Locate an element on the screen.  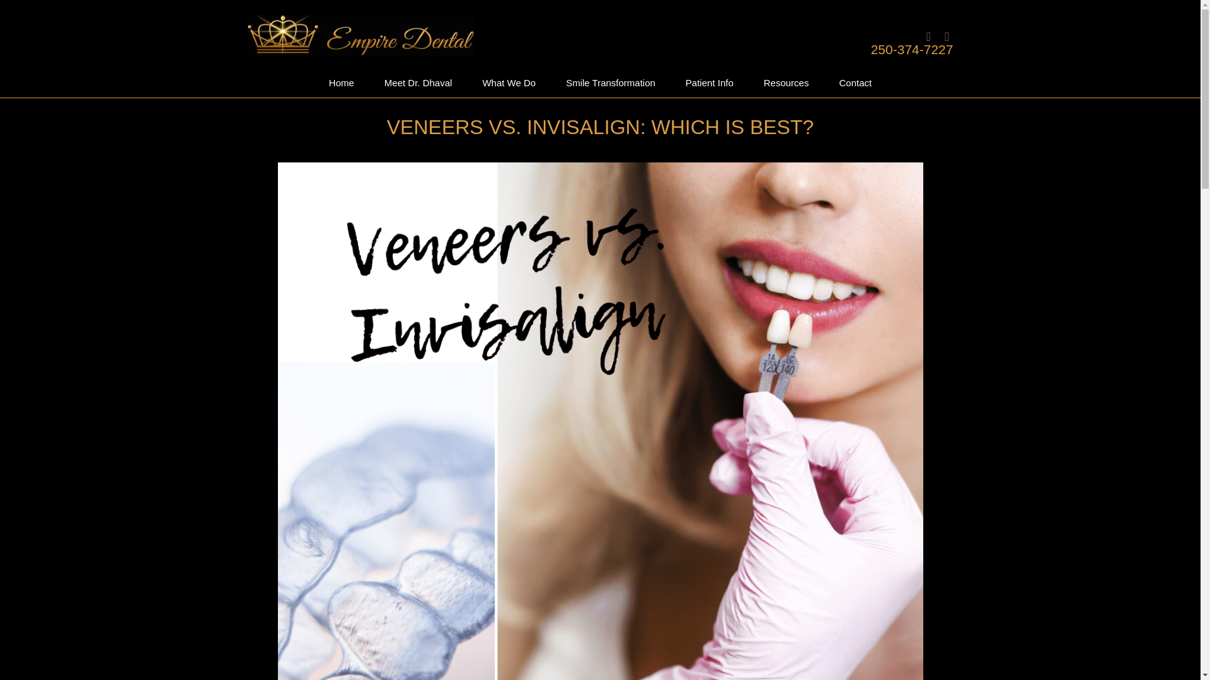
Patient Info is located at coordinates (710, 83).